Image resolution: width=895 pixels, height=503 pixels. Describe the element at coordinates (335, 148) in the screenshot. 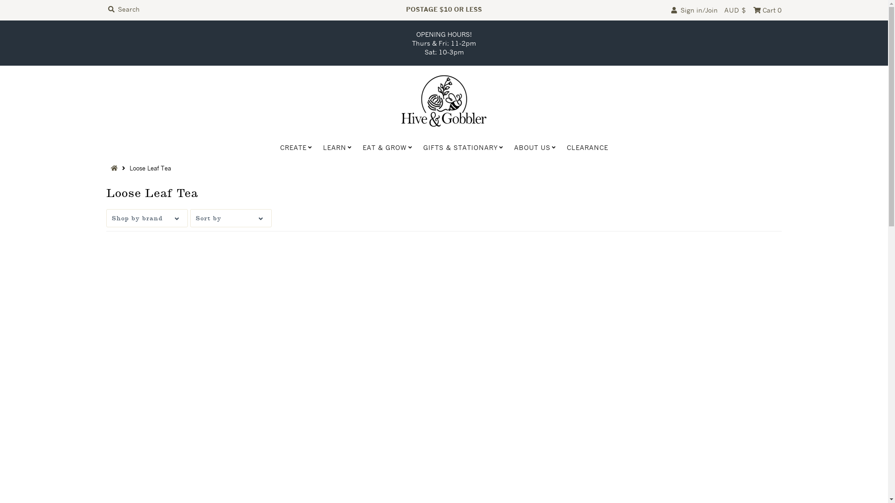

I see `LEARN` at that location.